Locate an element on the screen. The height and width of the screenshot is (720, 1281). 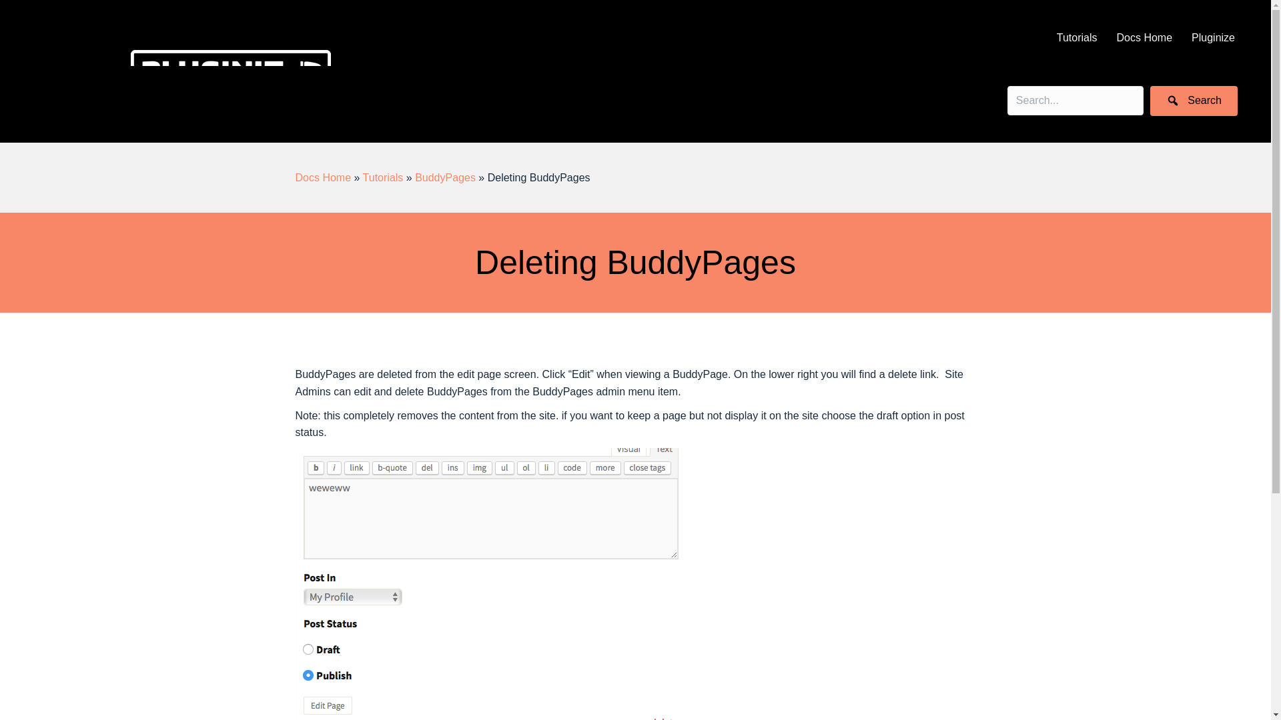
Docs Home is located at coordinates (323, 177).